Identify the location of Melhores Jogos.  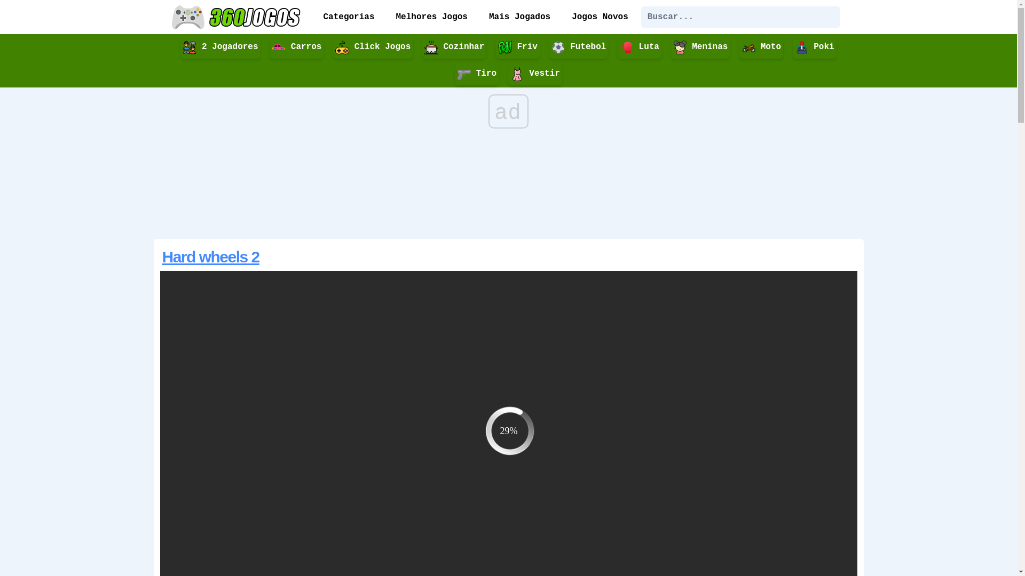
(432, 17).